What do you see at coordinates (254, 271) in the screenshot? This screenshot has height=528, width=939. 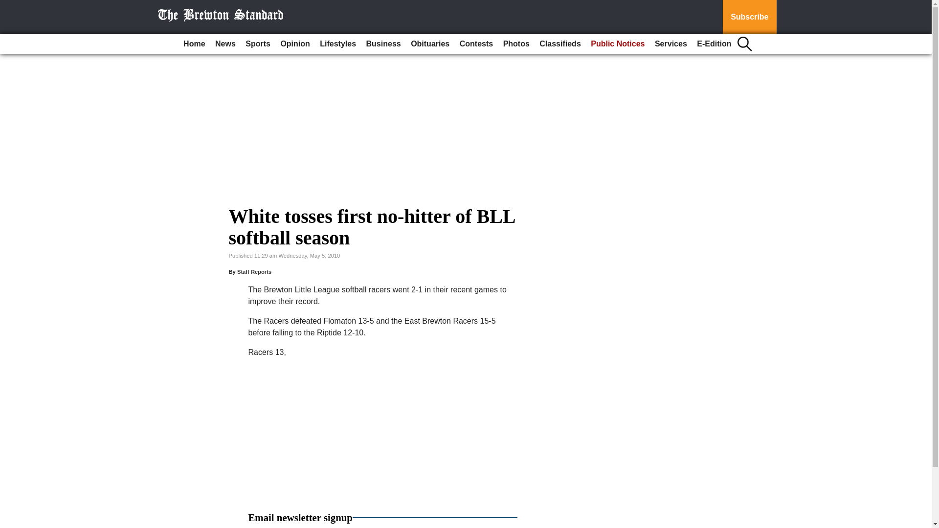 I see `Staff Reports` at bounding box center [254, 271].